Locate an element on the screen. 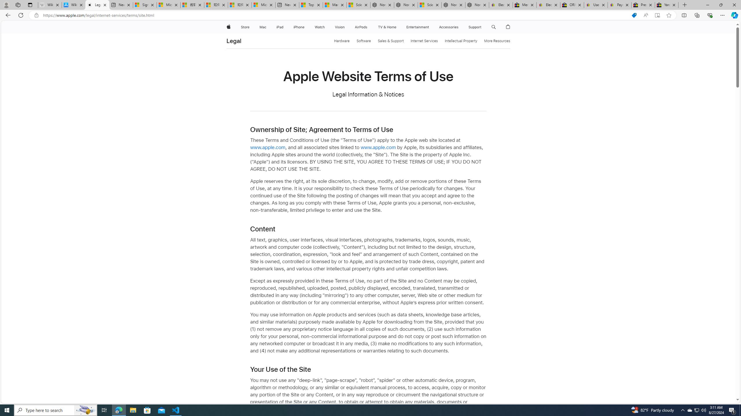  Sales & Support is located at coordinates (391, 41).